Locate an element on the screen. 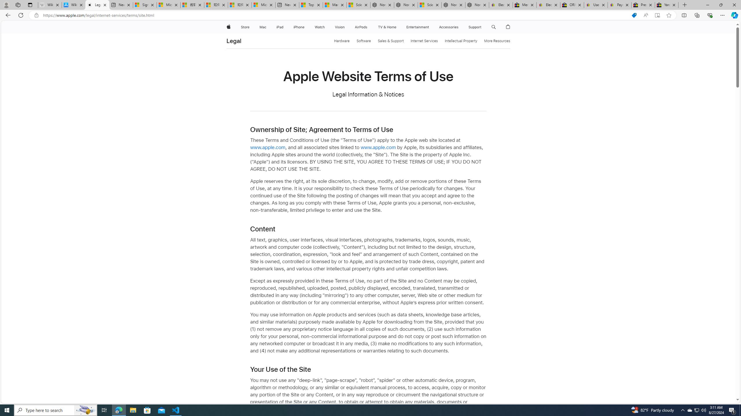  Sales & Support is located at coordinates (391, 41).